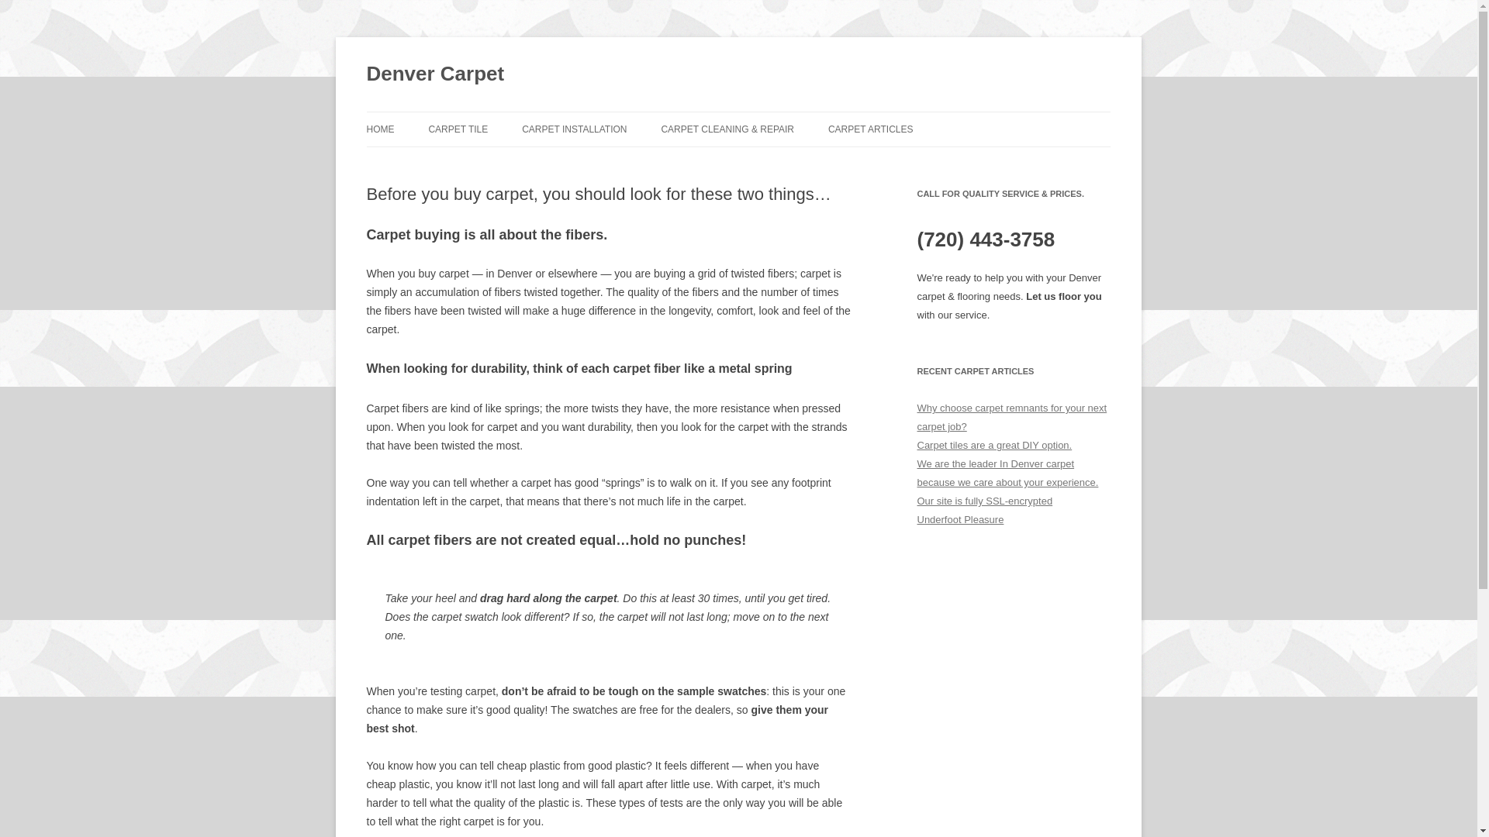  Describe the element at coordinates (1011, 417) in the screenshot. I see `Why choose carpet remnants for your next carpet job?` at that location.